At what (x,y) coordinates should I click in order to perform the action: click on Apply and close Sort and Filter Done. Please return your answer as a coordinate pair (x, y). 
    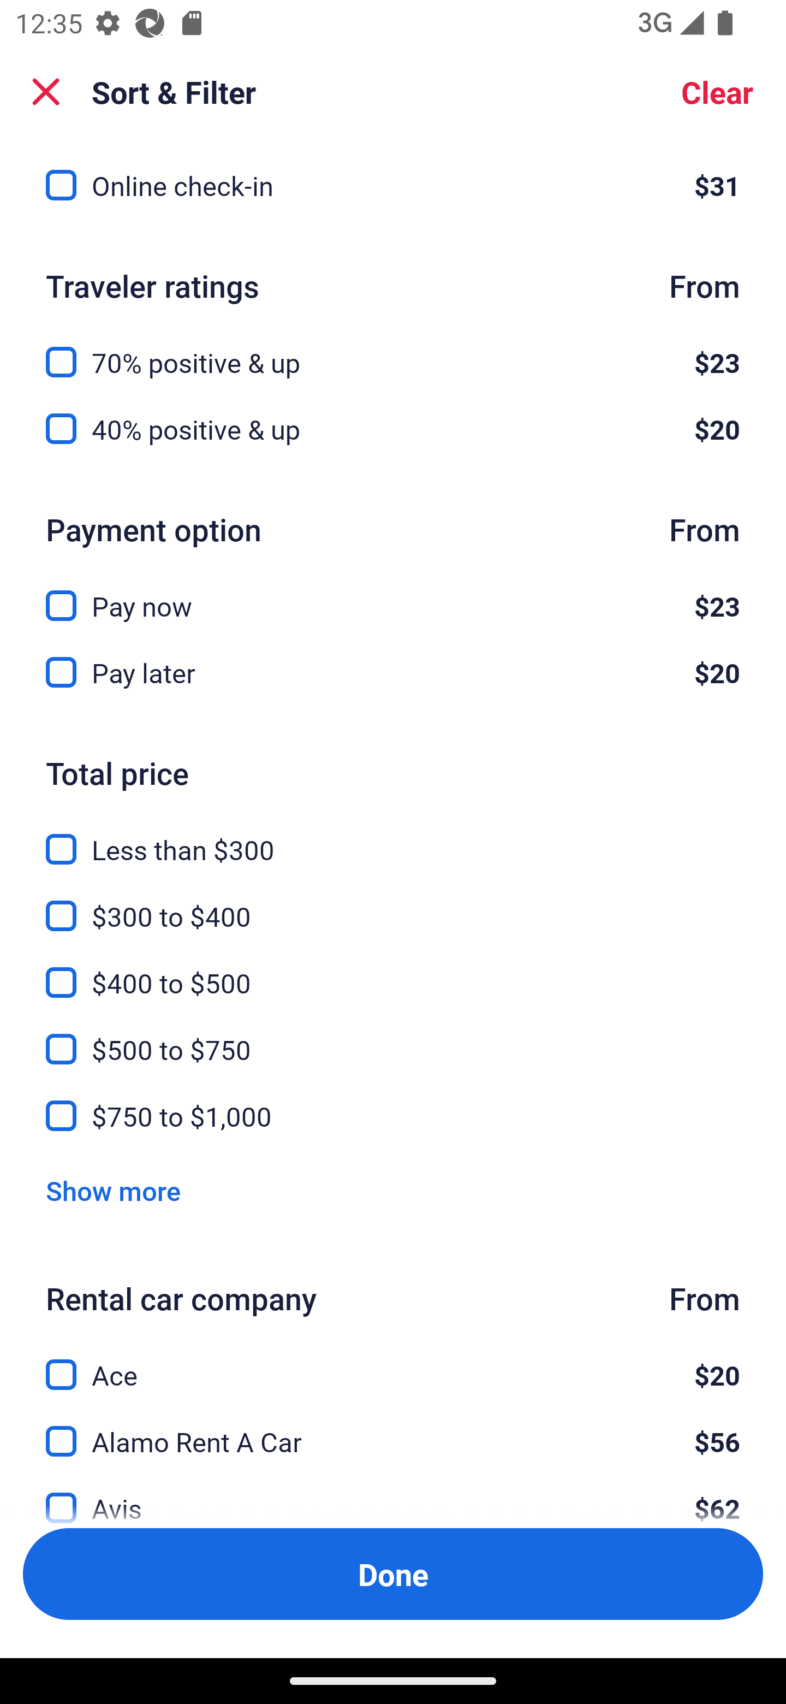
    Looking at the image, I should click on (393, 1574).